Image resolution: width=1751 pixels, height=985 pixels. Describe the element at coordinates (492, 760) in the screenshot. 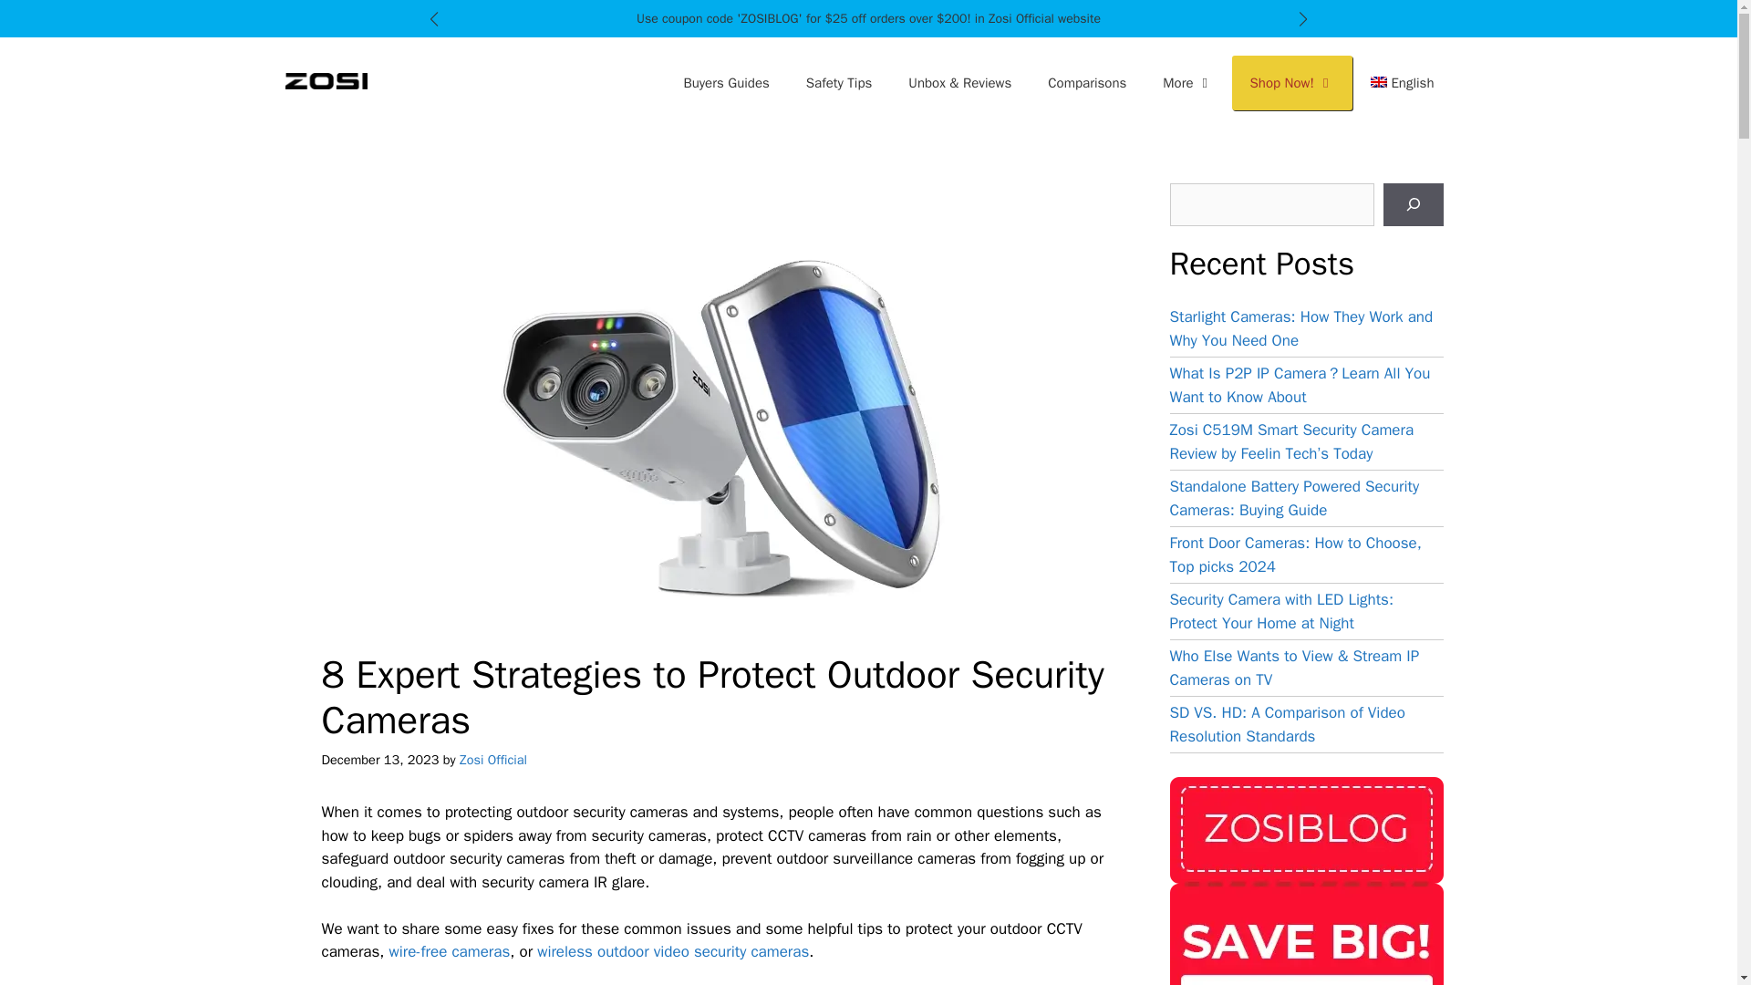

I see `View all posts by Zosi Official` at that location.